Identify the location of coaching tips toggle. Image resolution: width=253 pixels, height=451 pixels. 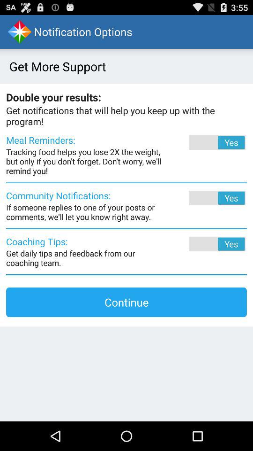
(204, 244).